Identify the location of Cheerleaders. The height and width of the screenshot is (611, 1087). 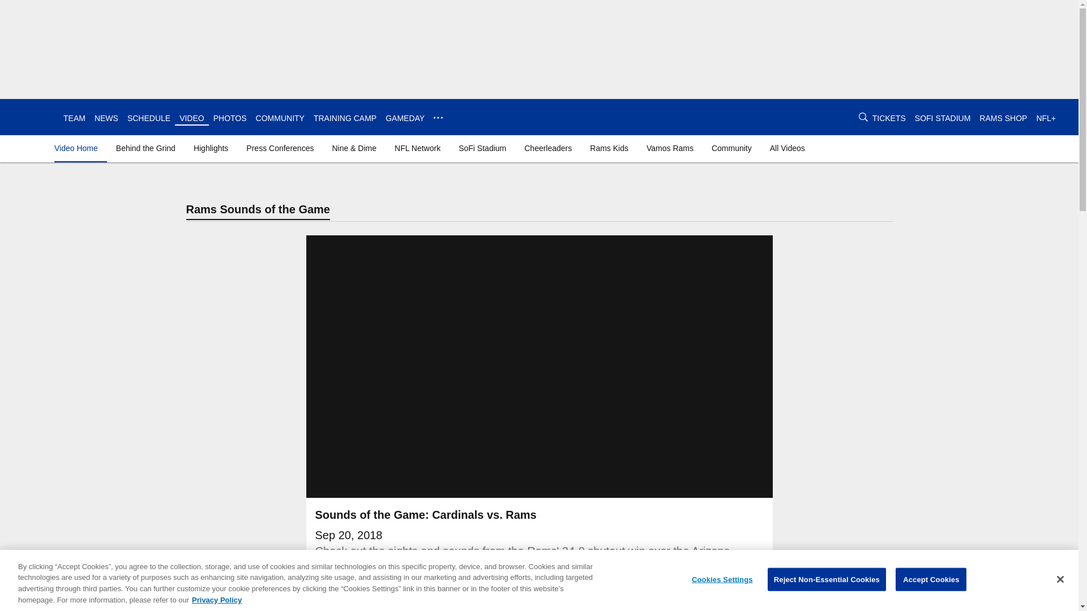
(547, 148).